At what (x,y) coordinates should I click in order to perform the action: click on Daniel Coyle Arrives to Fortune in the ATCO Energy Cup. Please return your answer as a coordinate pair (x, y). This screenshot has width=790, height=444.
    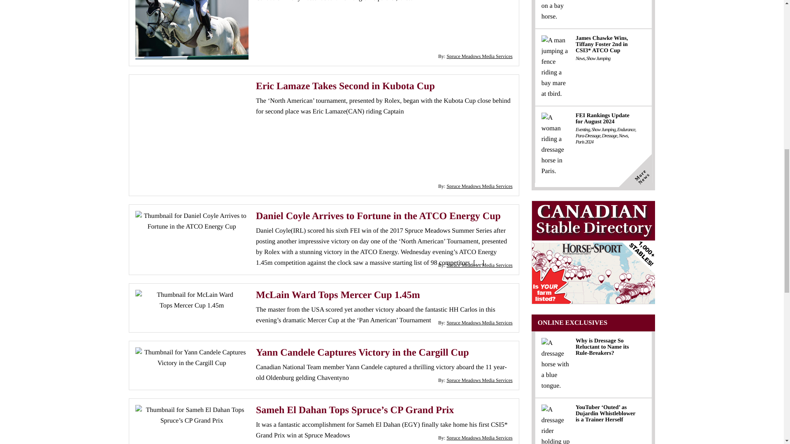
    Looking at the image, I should click on (379, 216).